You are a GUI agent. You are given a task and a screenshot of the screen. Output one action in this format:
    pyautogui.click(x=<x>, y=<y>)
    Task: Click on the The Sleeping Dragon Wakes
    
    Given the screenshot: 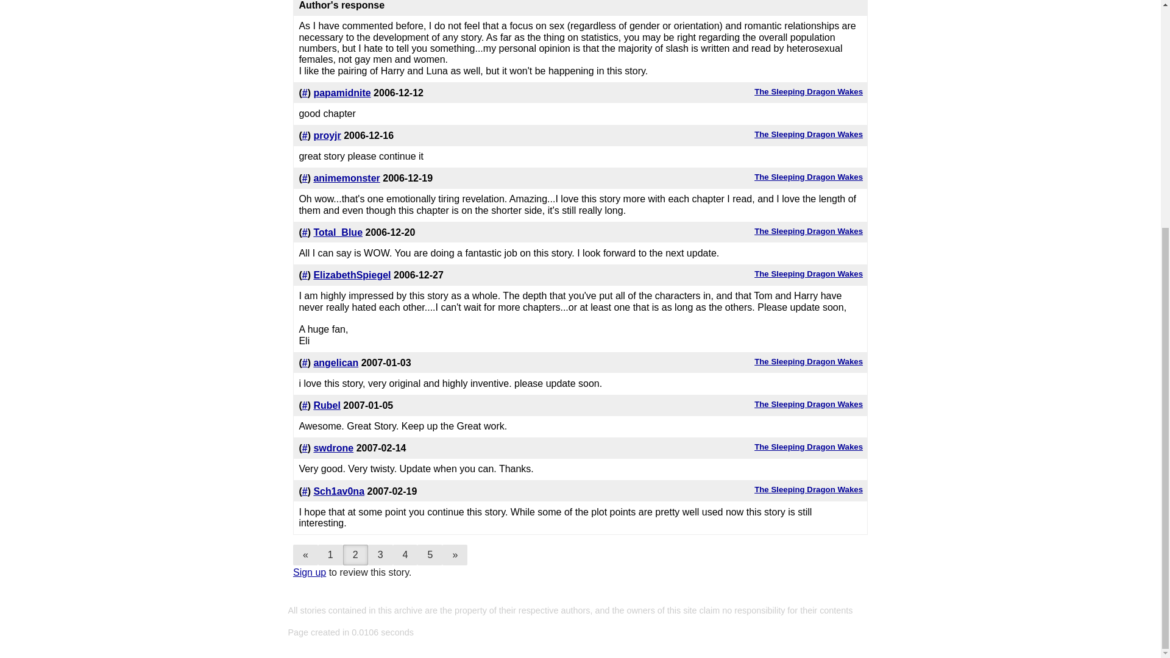 What is the action you would take?
    pyautogui.click(x=809, y=230)
    